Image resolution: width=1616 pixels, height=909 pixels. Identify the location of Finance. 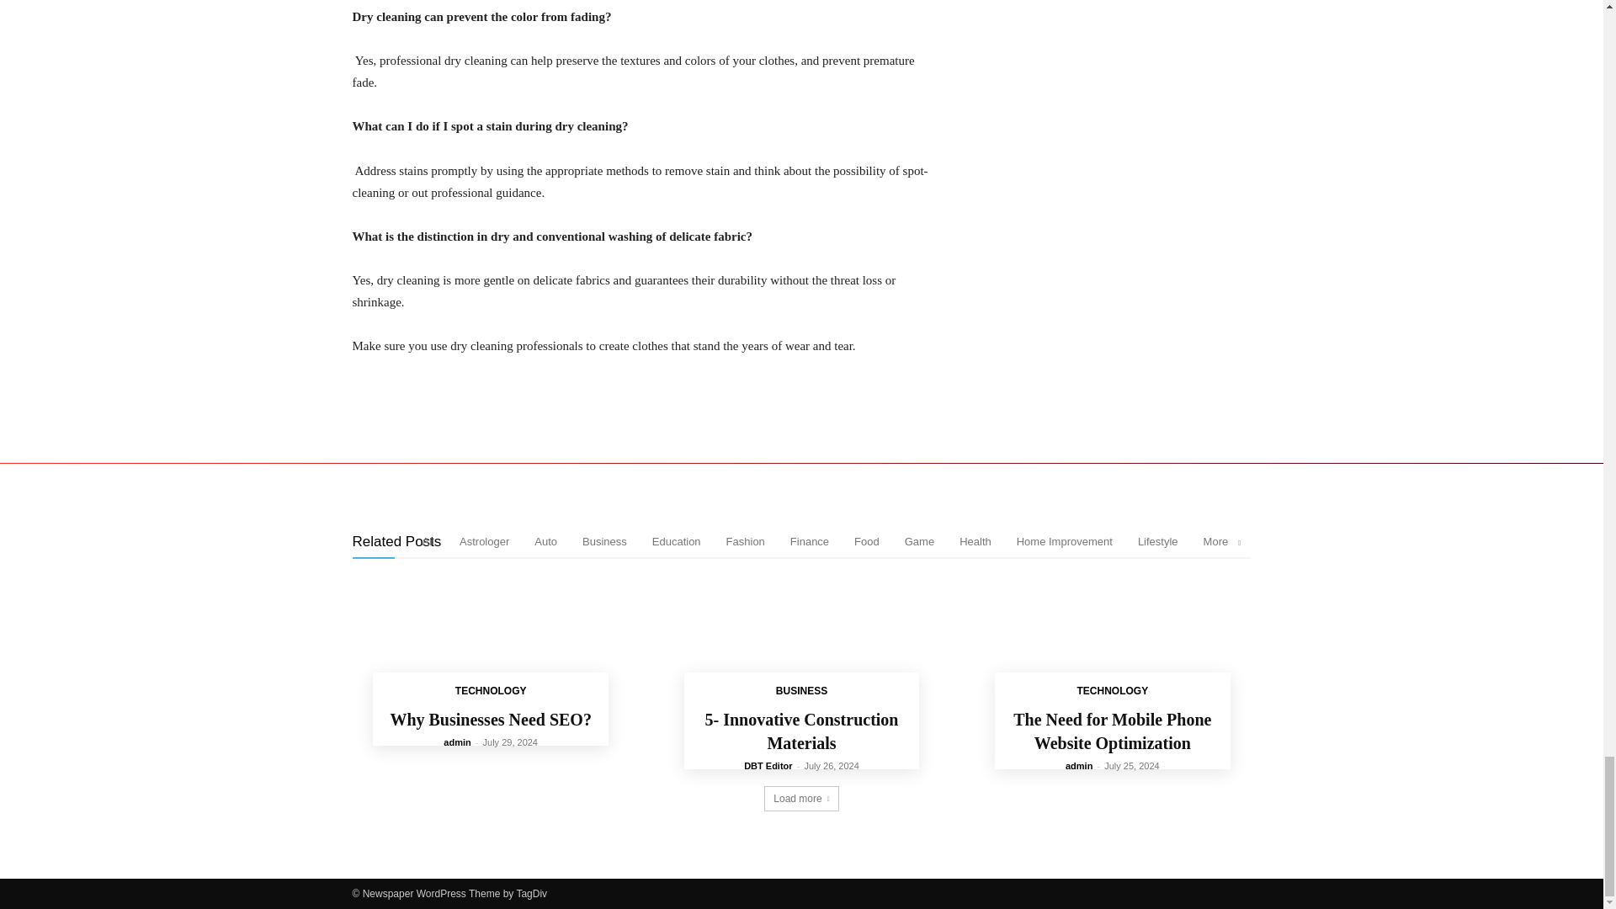
(809, 542).